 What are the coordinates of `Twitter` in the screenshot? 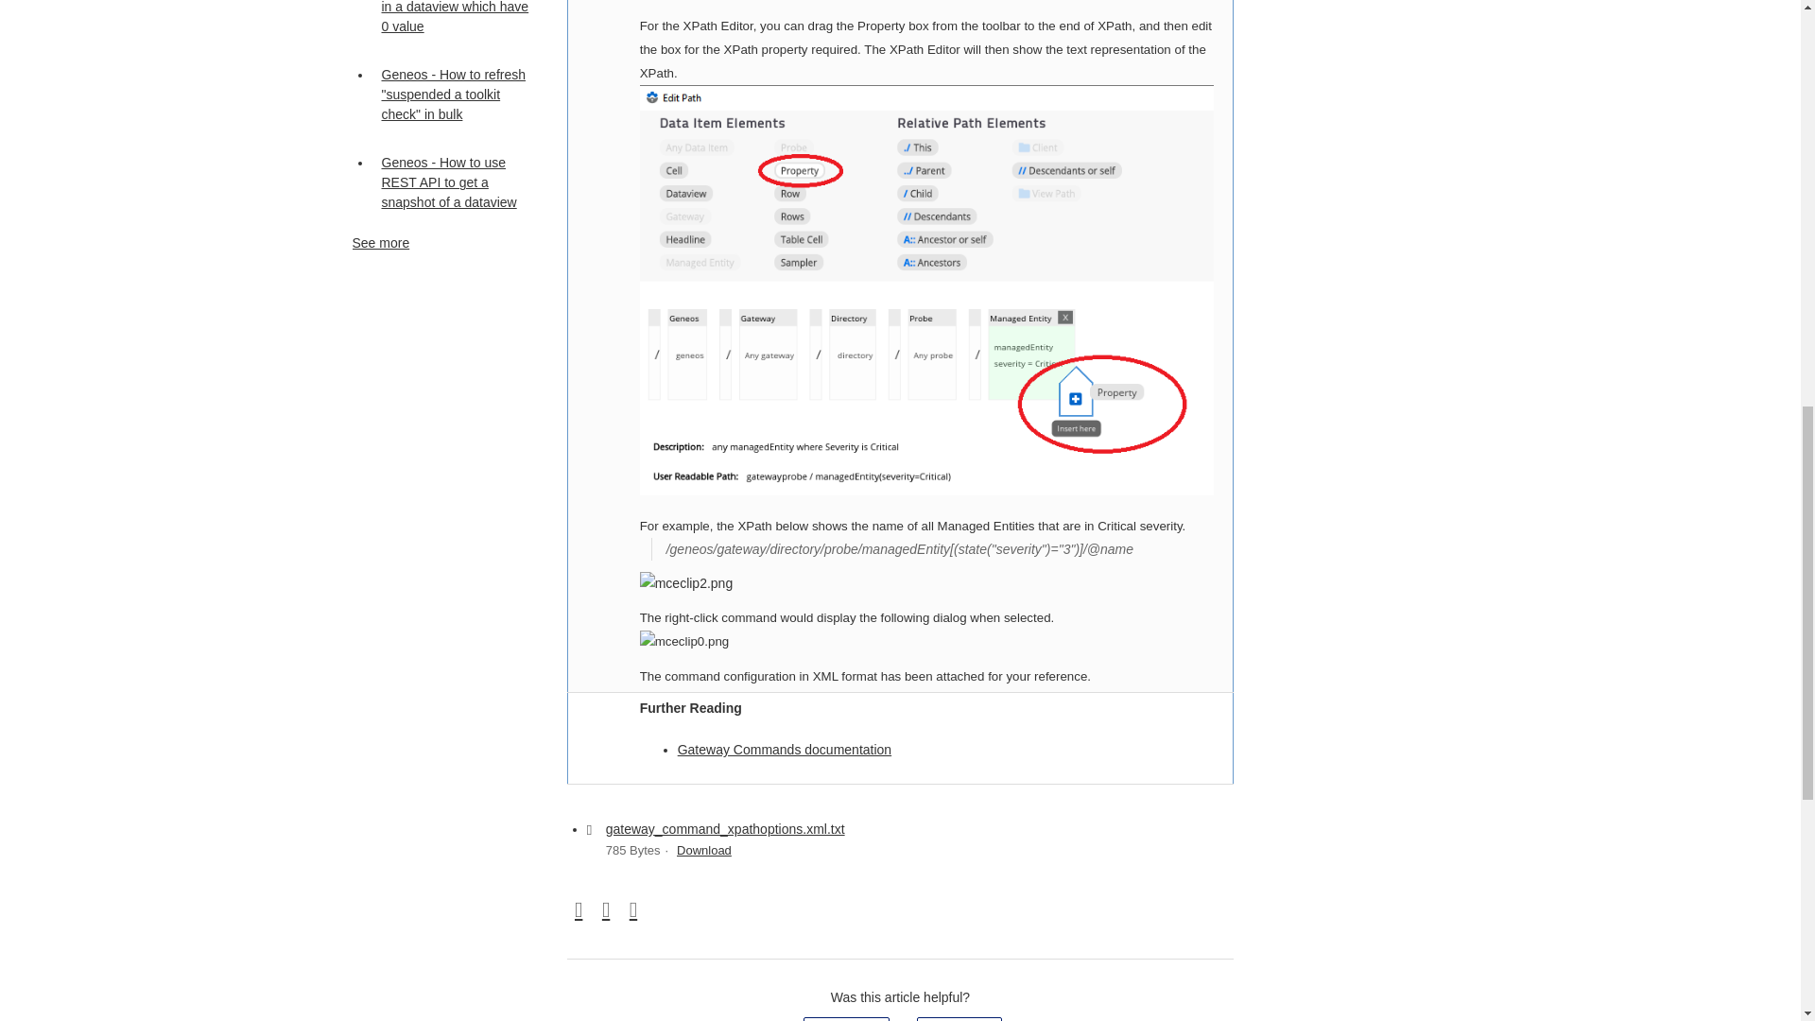 It's located at (607, 911).